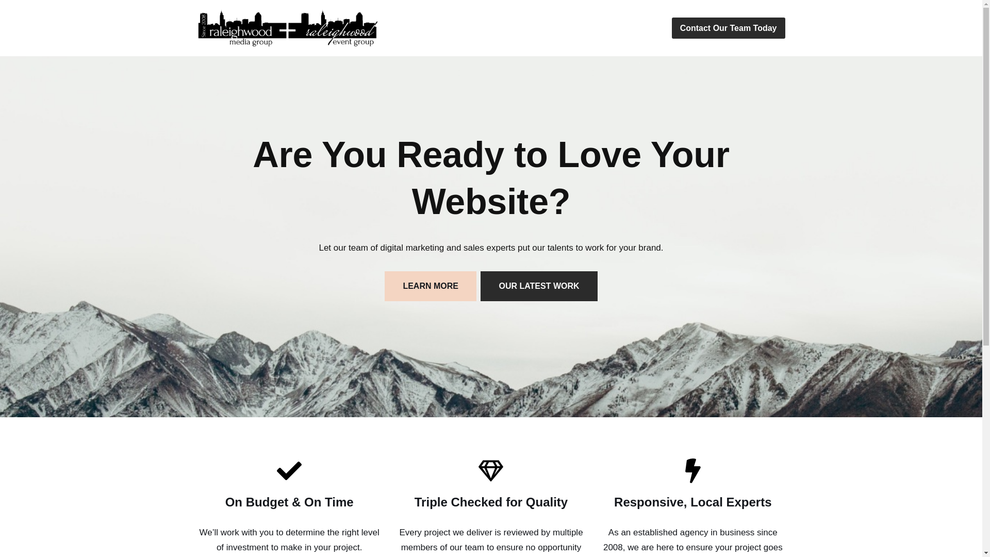  What do you see at coordinates (538, 286) in the screenshot?
I see `OUR LATEST WORK` at bounding box center [538, 286].